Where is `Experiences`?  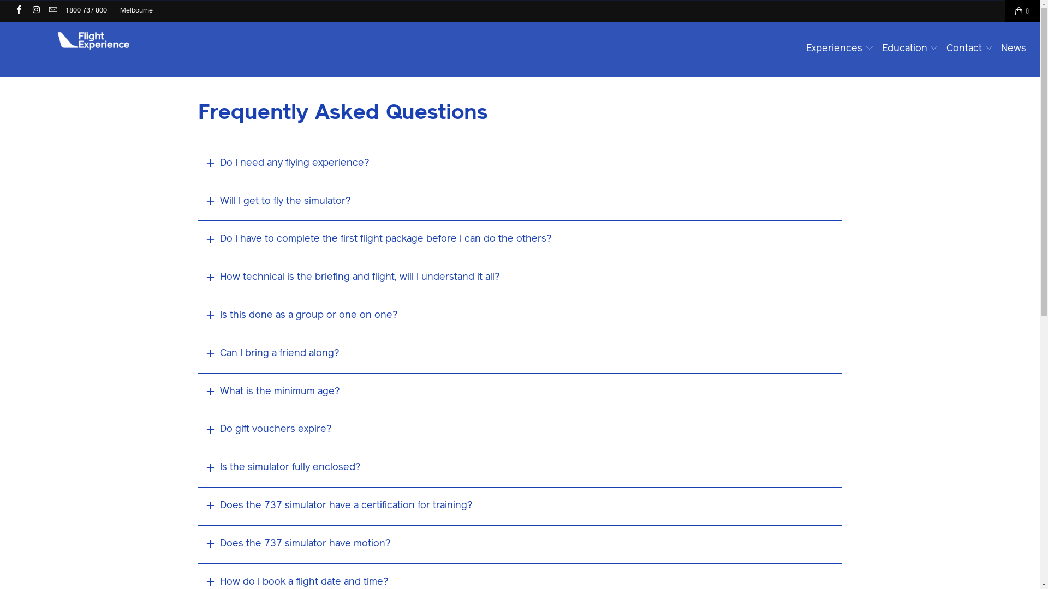 Experiences is located at coordinates (840, 49).